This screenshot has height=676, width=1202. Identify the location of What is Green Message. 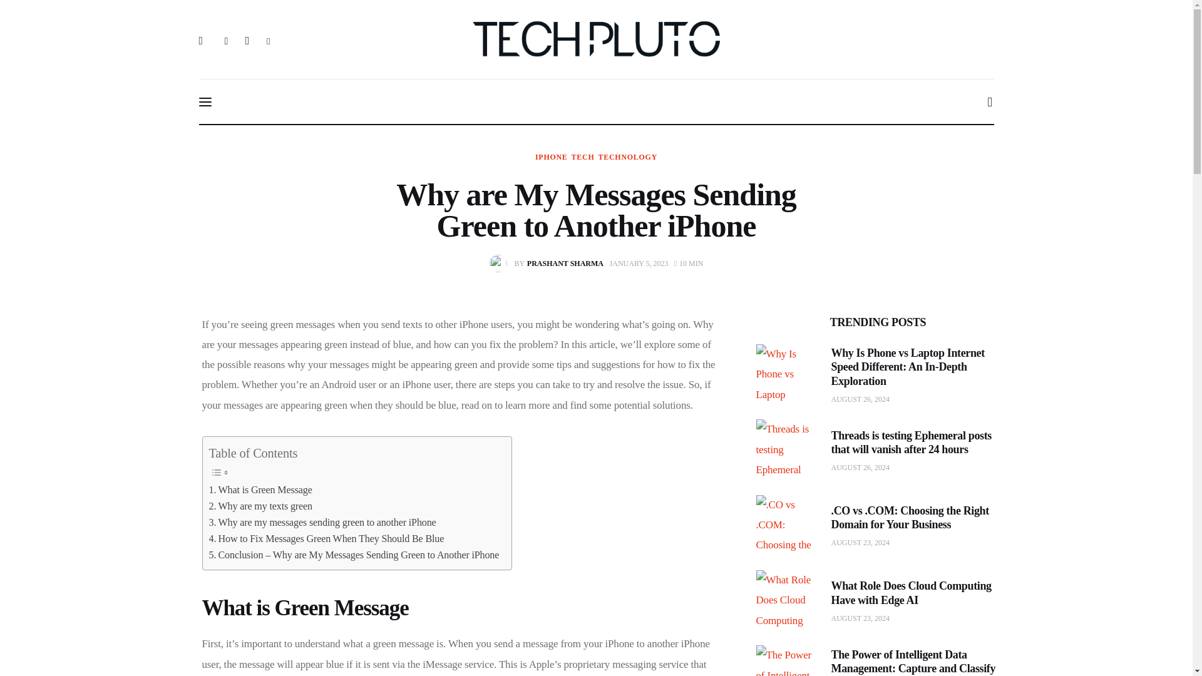
(260, 489).